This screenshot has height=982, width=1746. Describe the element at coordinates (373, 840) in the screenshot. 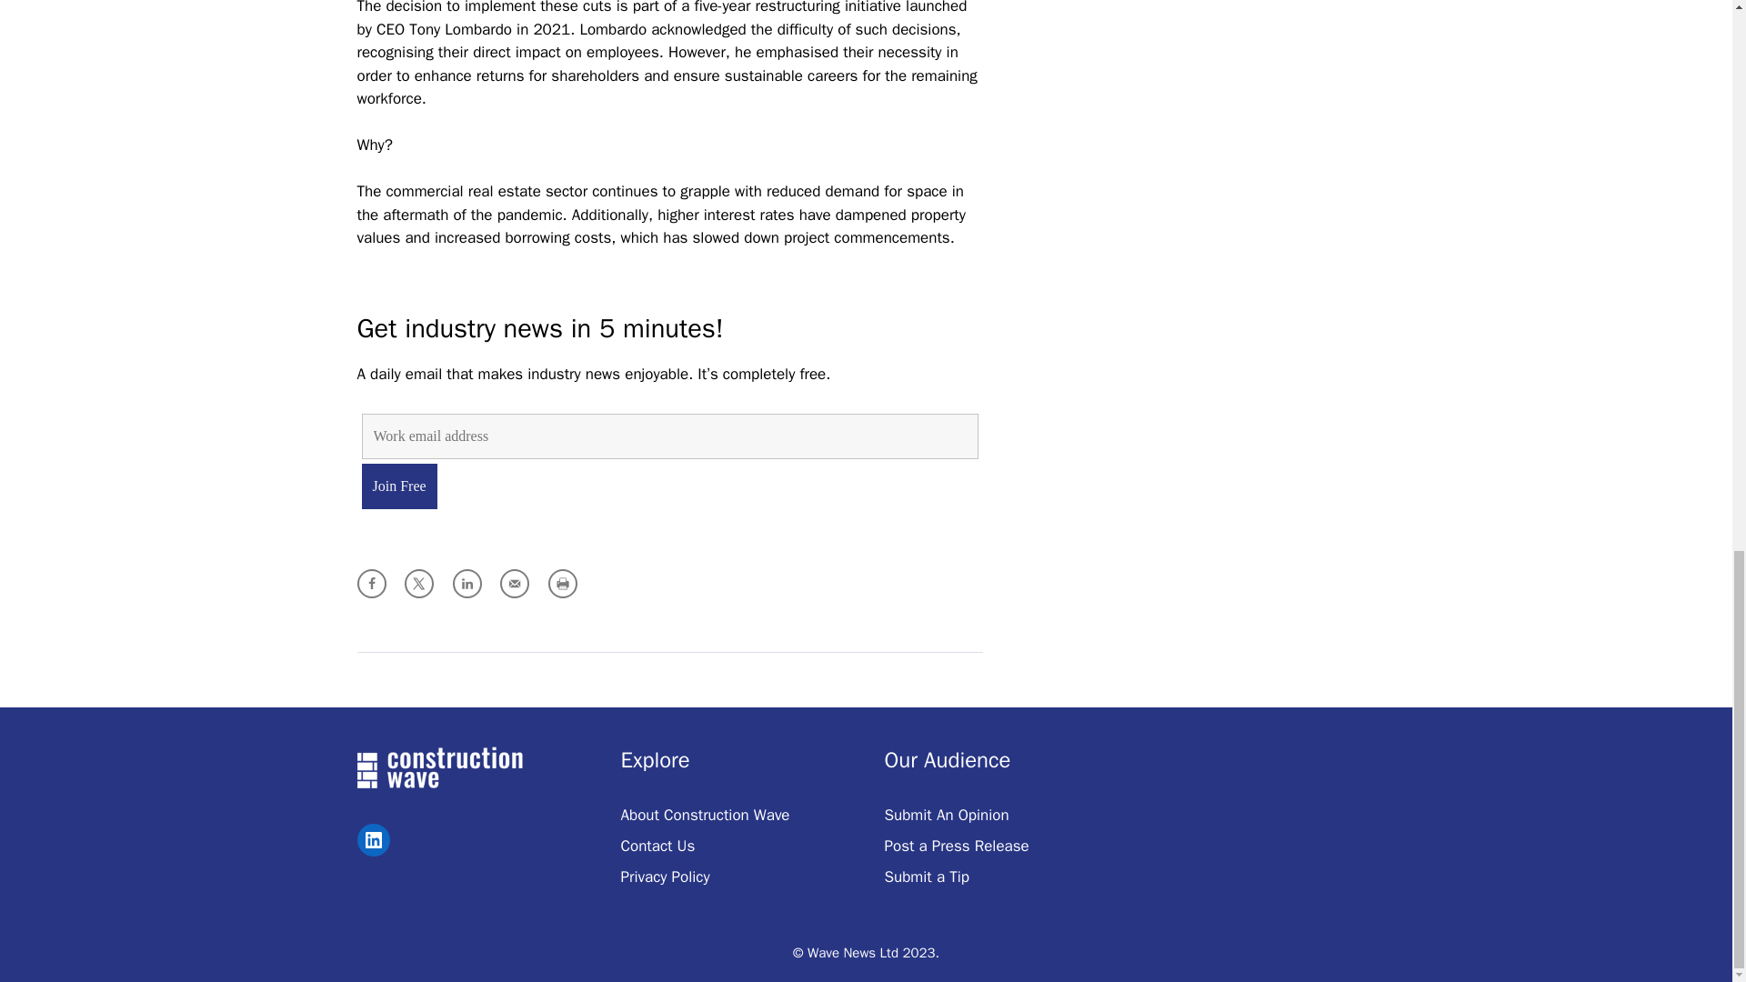

I see `LinkedIn` at that location.